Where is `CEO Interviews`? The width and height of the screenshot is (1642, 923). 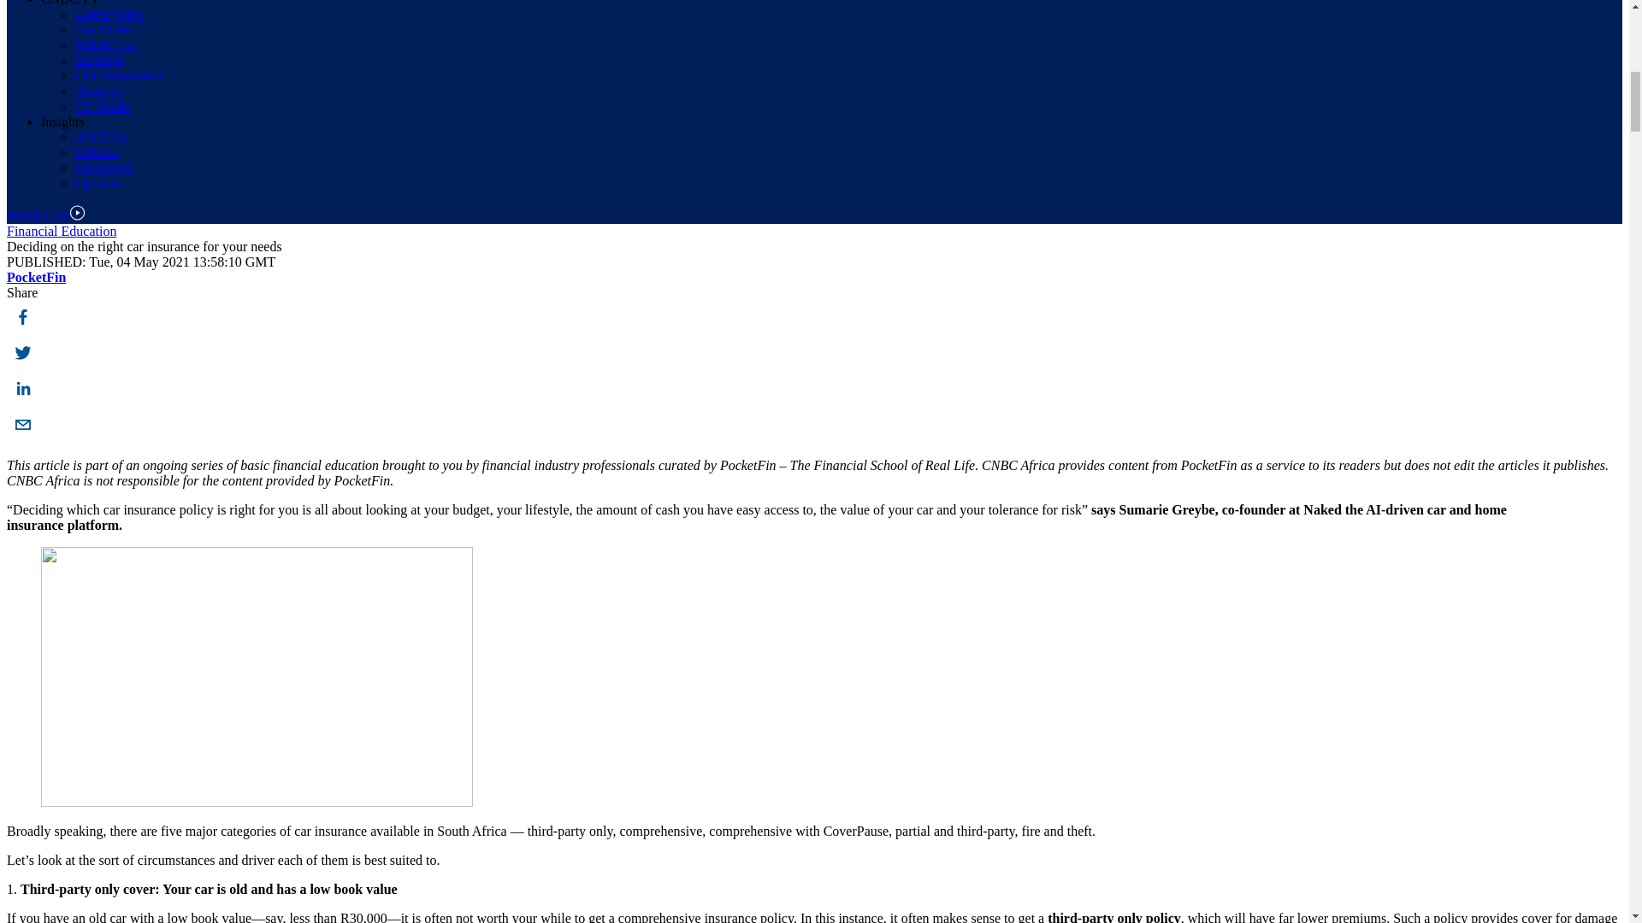 CEO Interviews is located at coordinates (120, 75).